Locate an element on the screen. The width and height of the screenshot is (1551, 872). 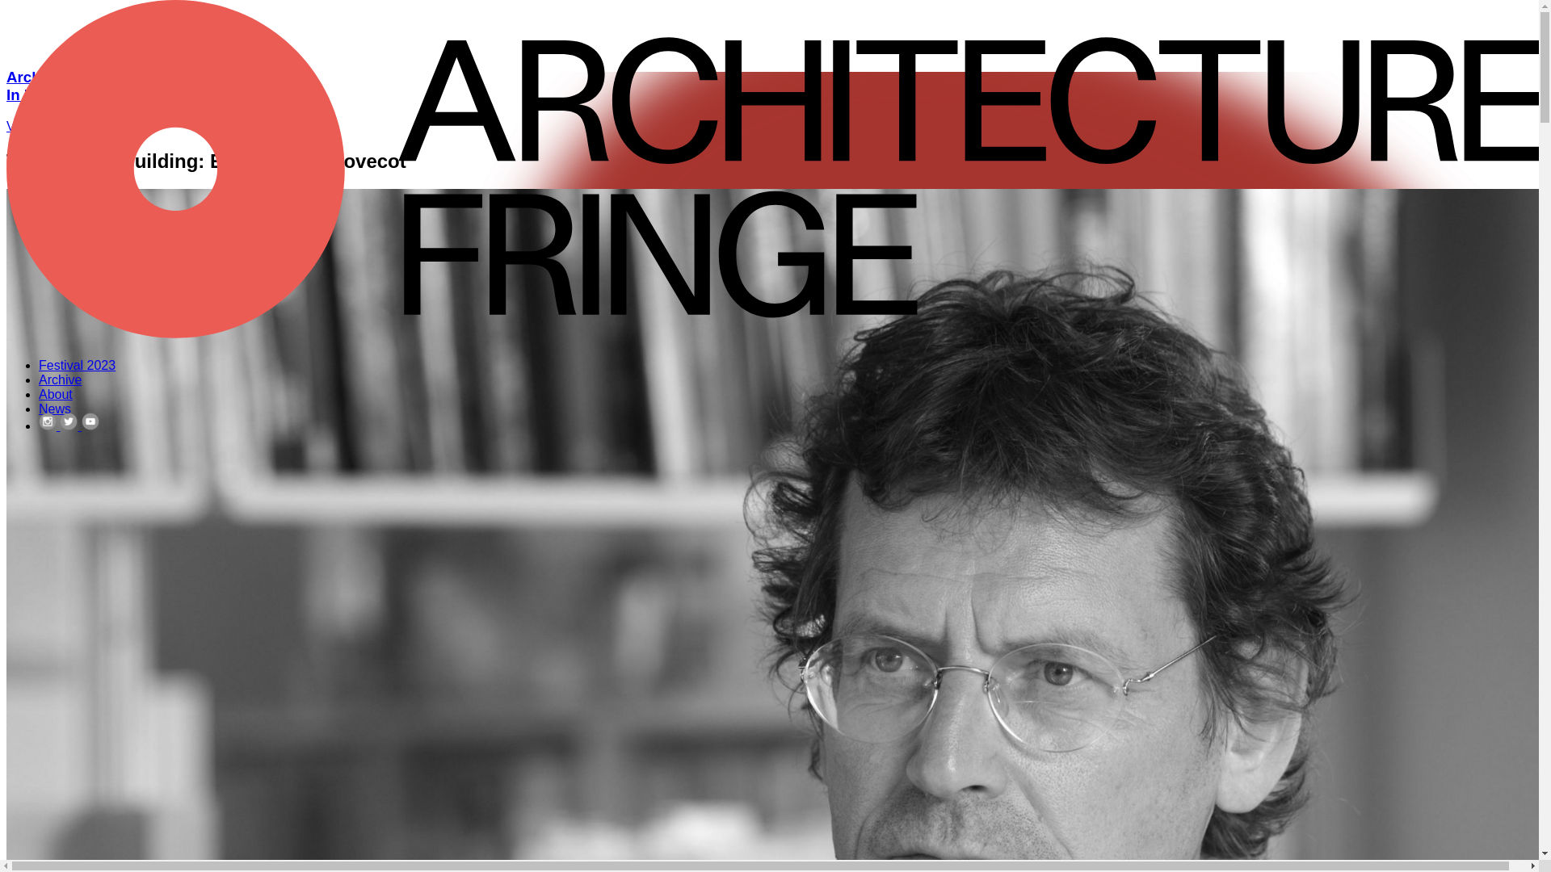
Archive is located at coordinates (56, 394).